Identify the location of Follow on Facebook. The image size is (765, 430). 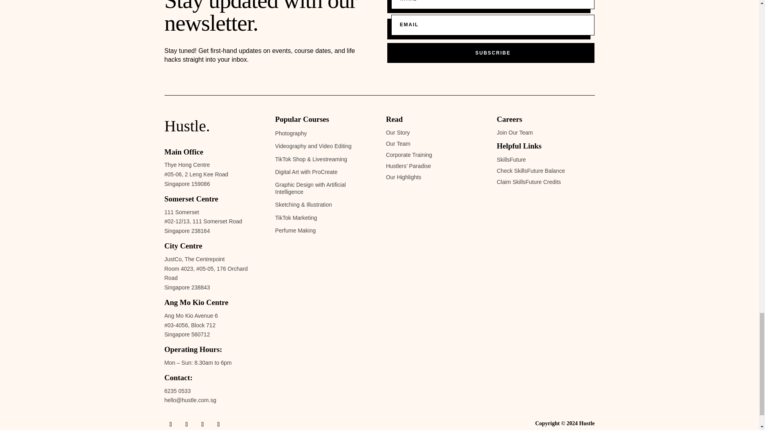
(171, 424).